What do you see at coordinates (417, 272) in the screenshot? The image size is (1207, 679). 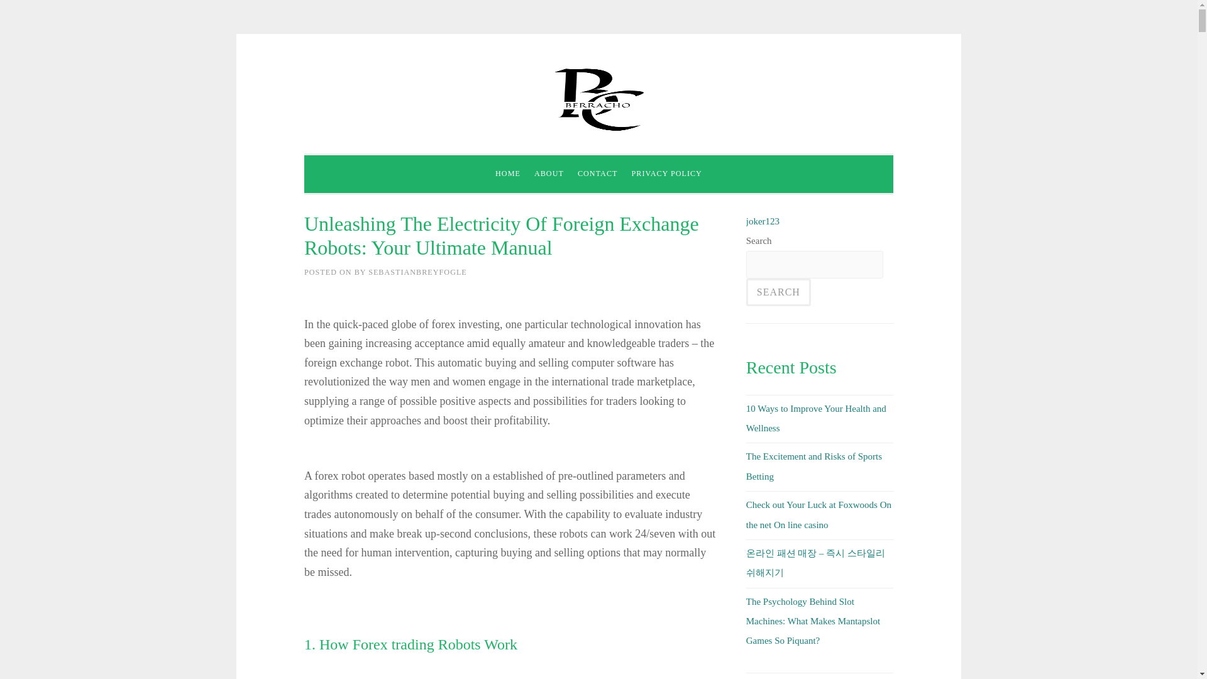 I see `SEBASTIANBREYFOGLE` at bounding box center [417, 272].